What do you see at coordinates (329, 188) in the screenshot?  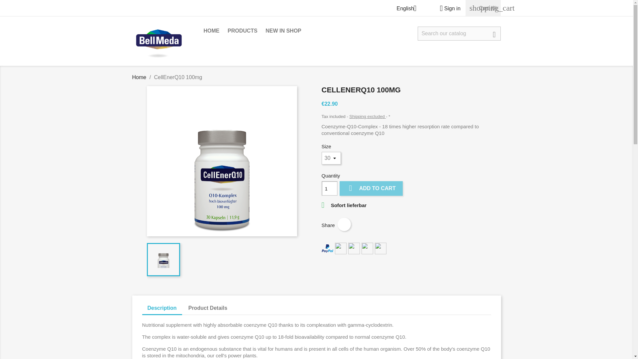 I see `1` at bounding box center [329, 188].